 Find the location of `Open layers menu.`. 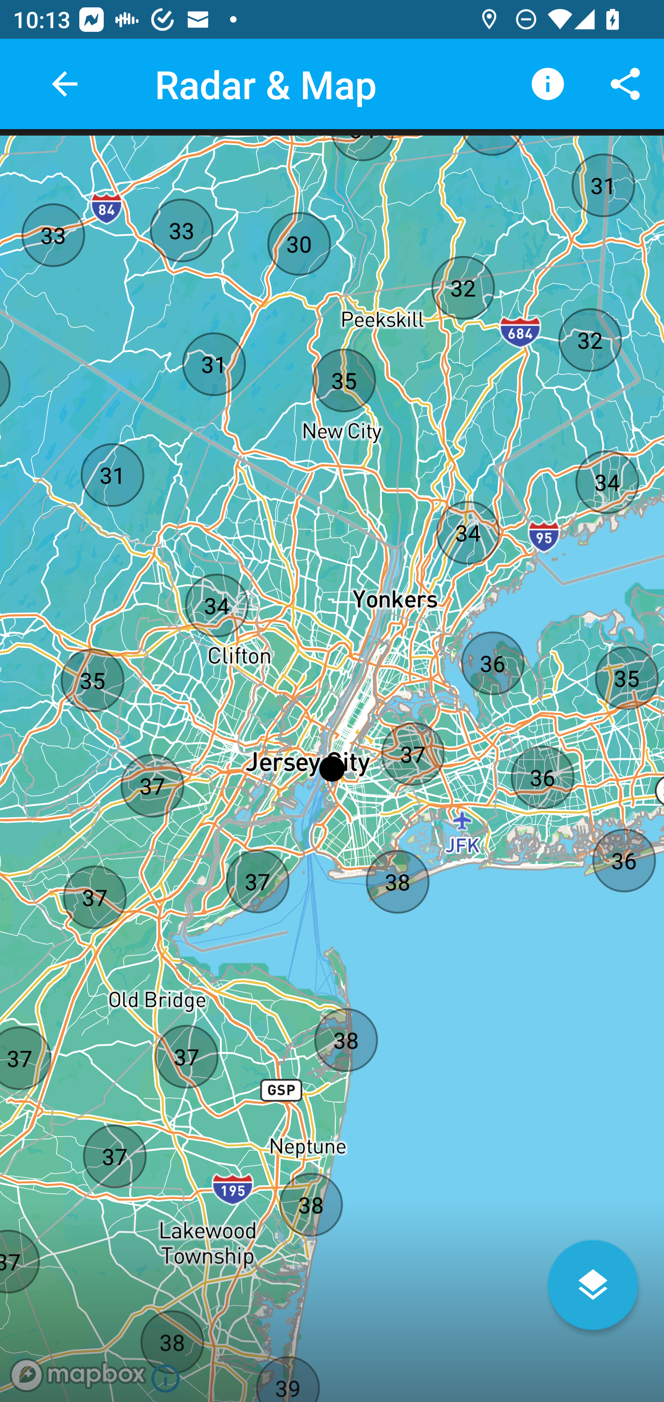

Open layers menu. is located at coordinates (593, 1285).